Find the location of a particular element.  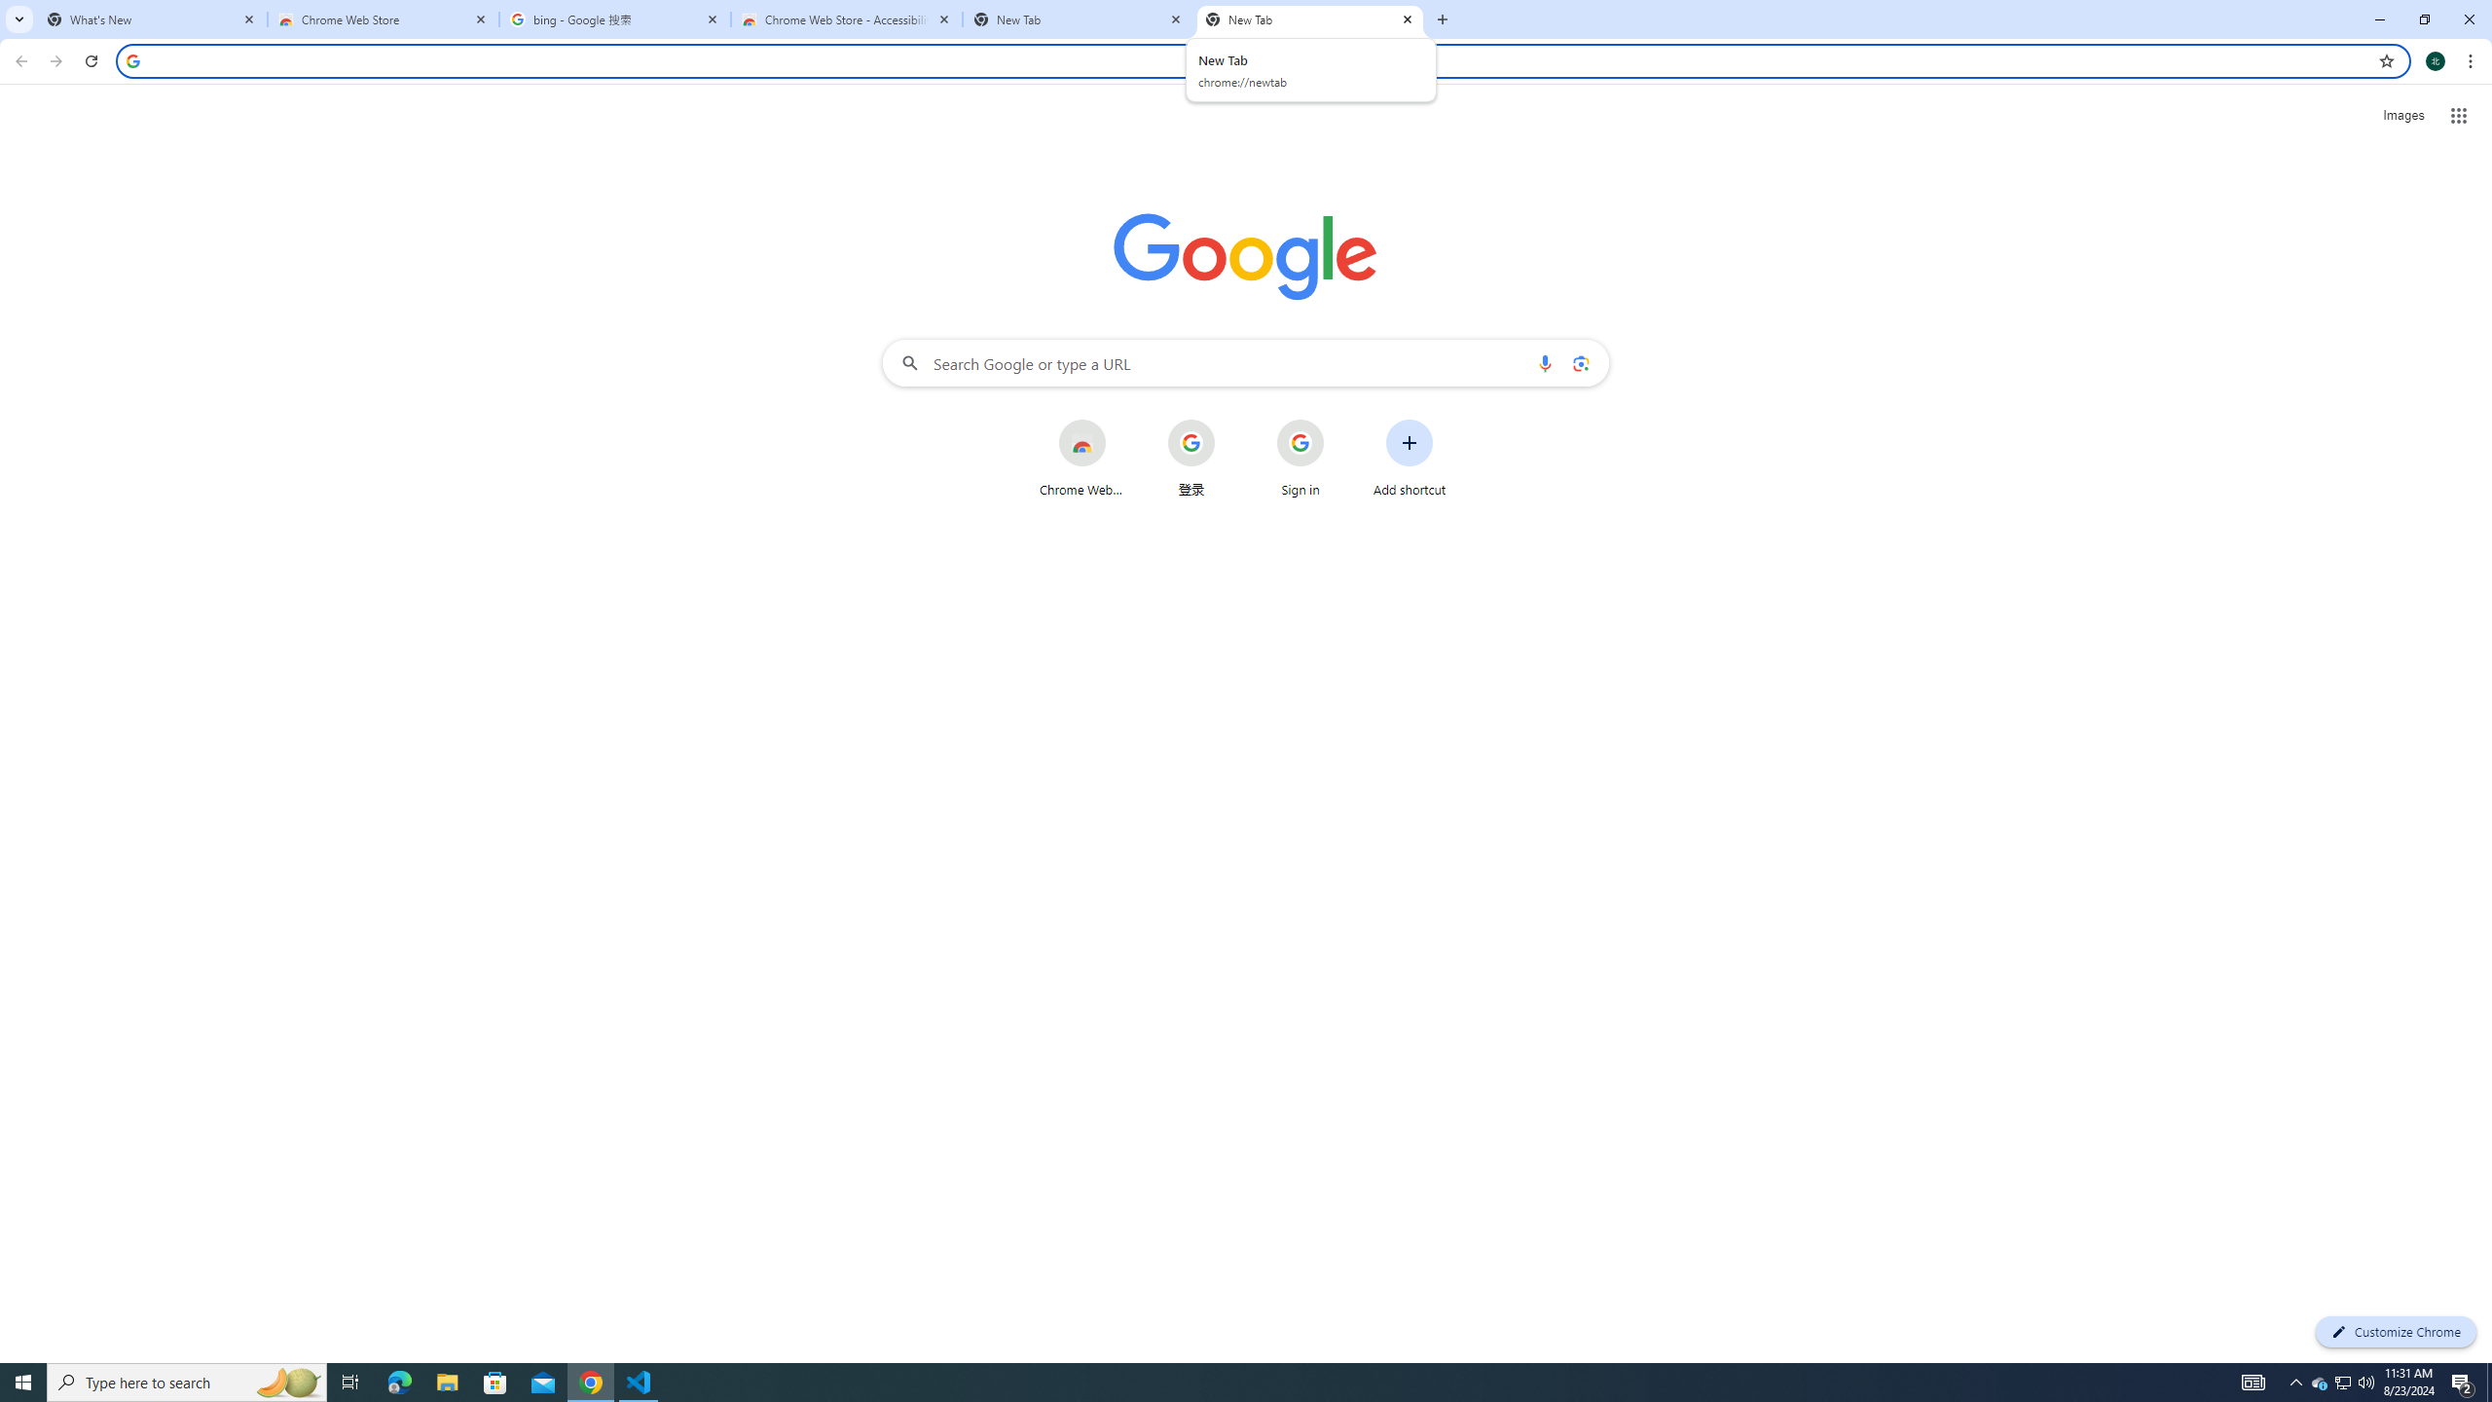

Customize Chrome is located at coordinates (2396, 1332).